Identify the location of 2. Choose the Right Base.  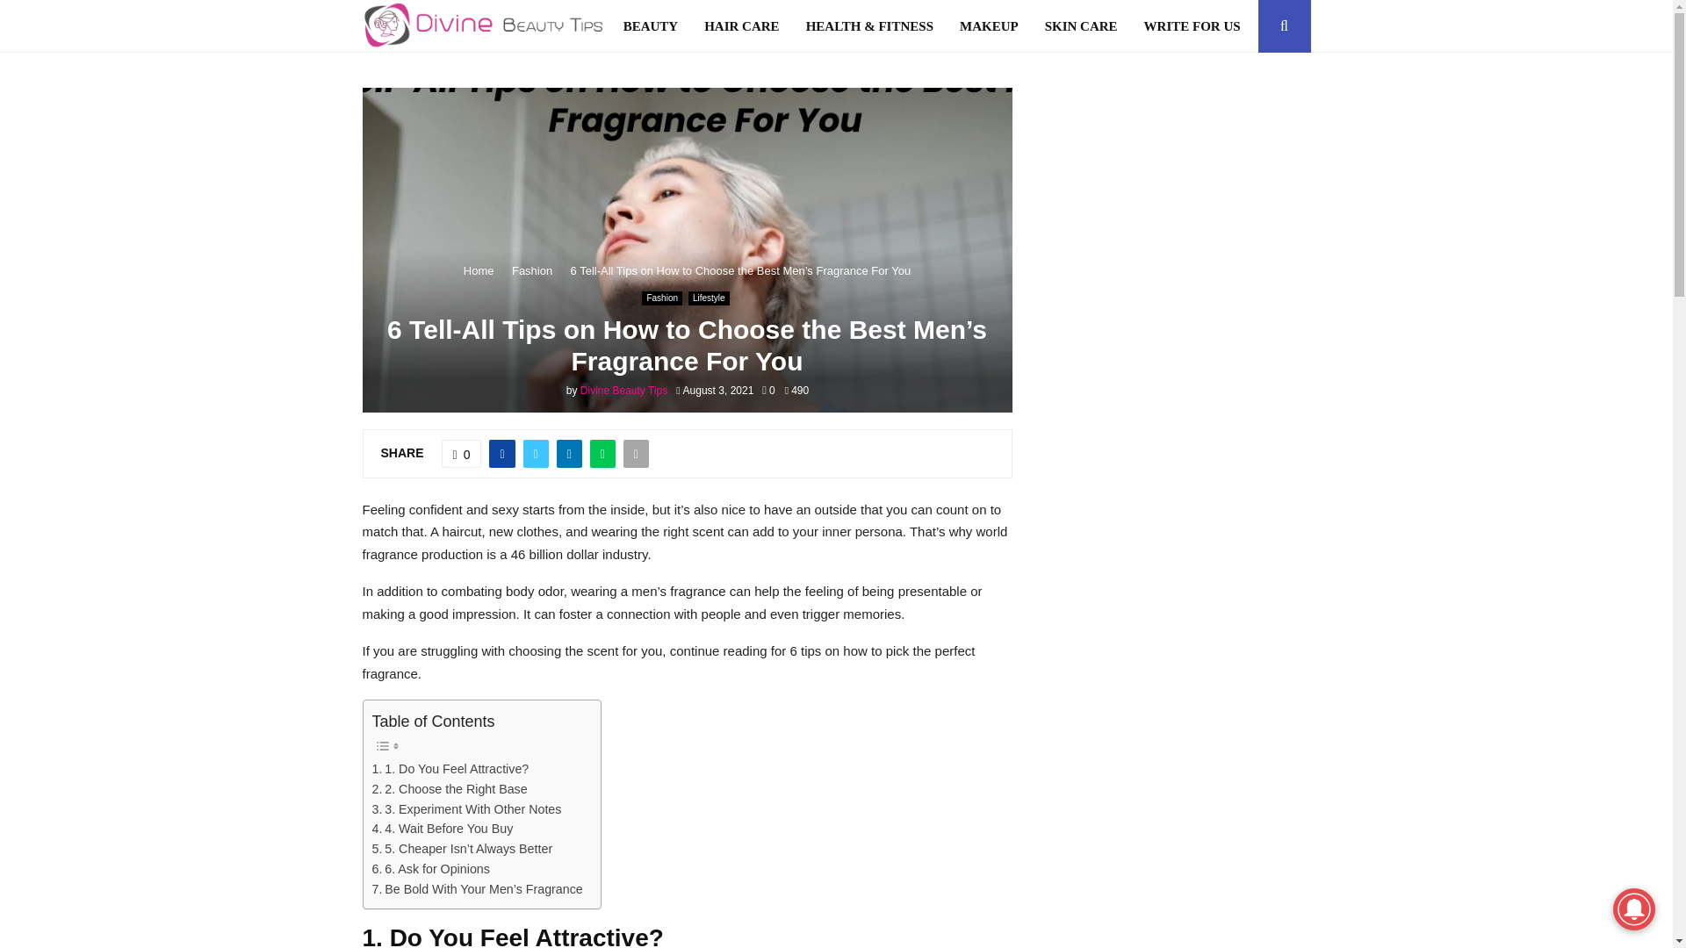
(450, 789).